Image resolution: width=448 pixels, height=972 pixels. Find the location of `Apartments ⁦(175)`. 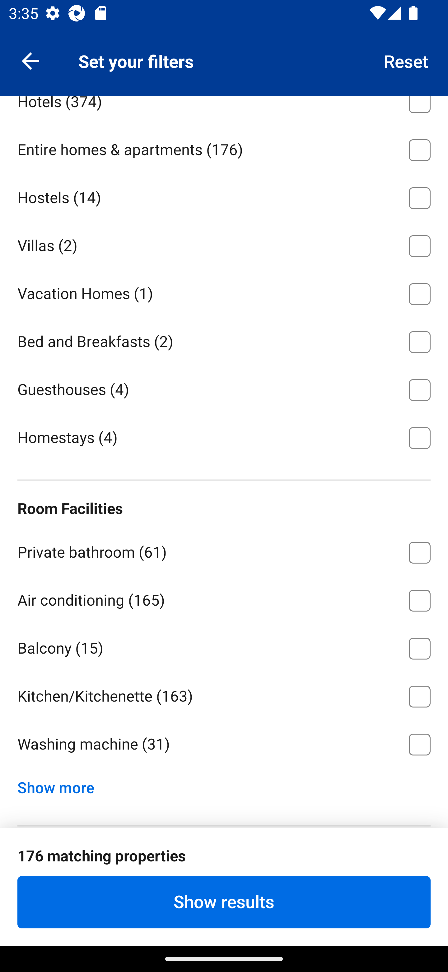

Apartments ⁦(175) is located at coordinates (224, 52).